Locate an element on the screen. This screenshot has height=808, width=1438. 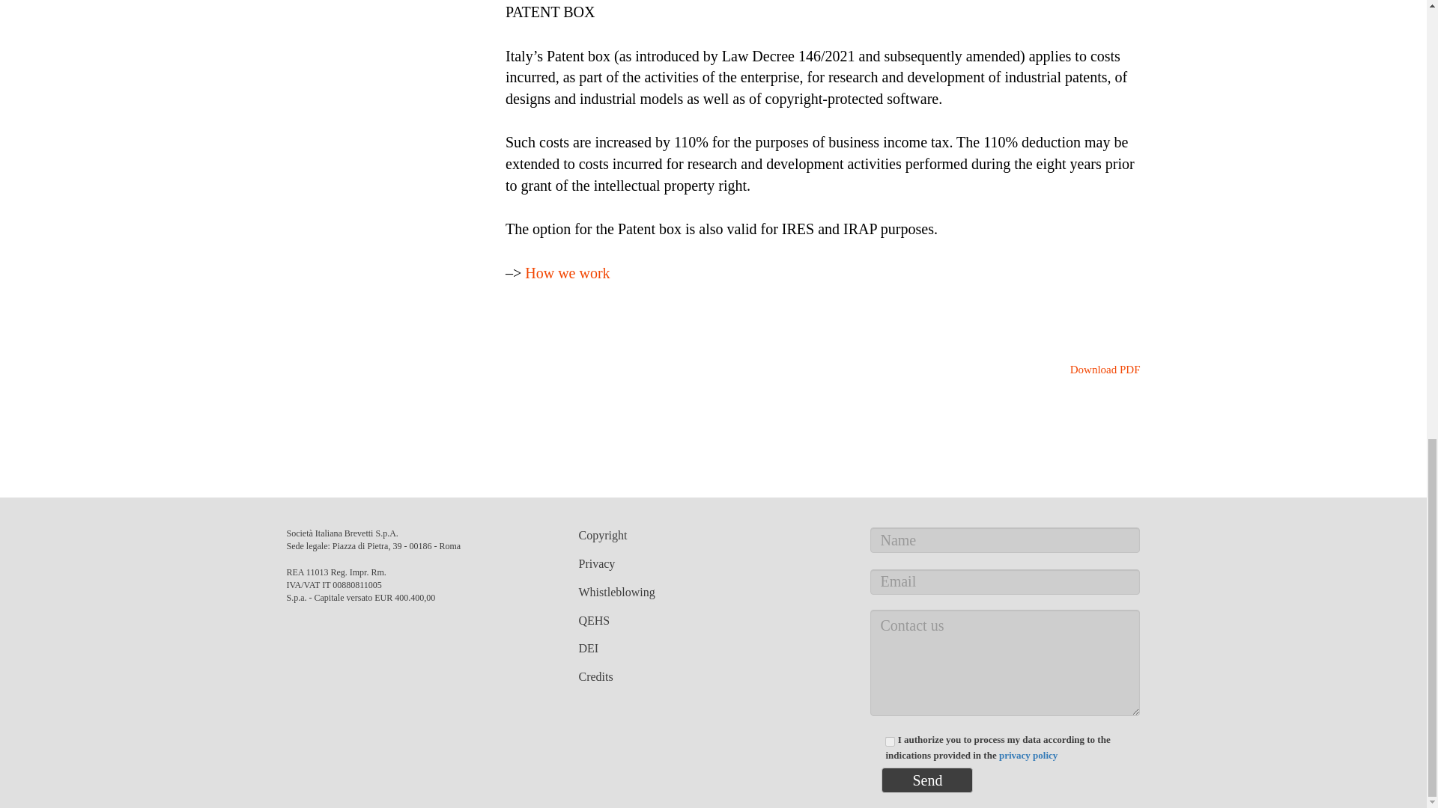
1 is located at coordinates (890, 741).